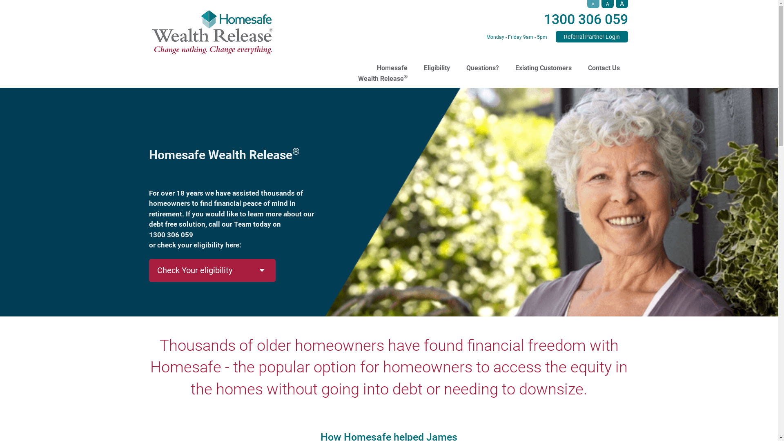 This screenshot has height=441, width=784. What do you see at coordinates (543, 62) in the screenshot?
I see `Existing Customers` at bounding box center [543, 62].